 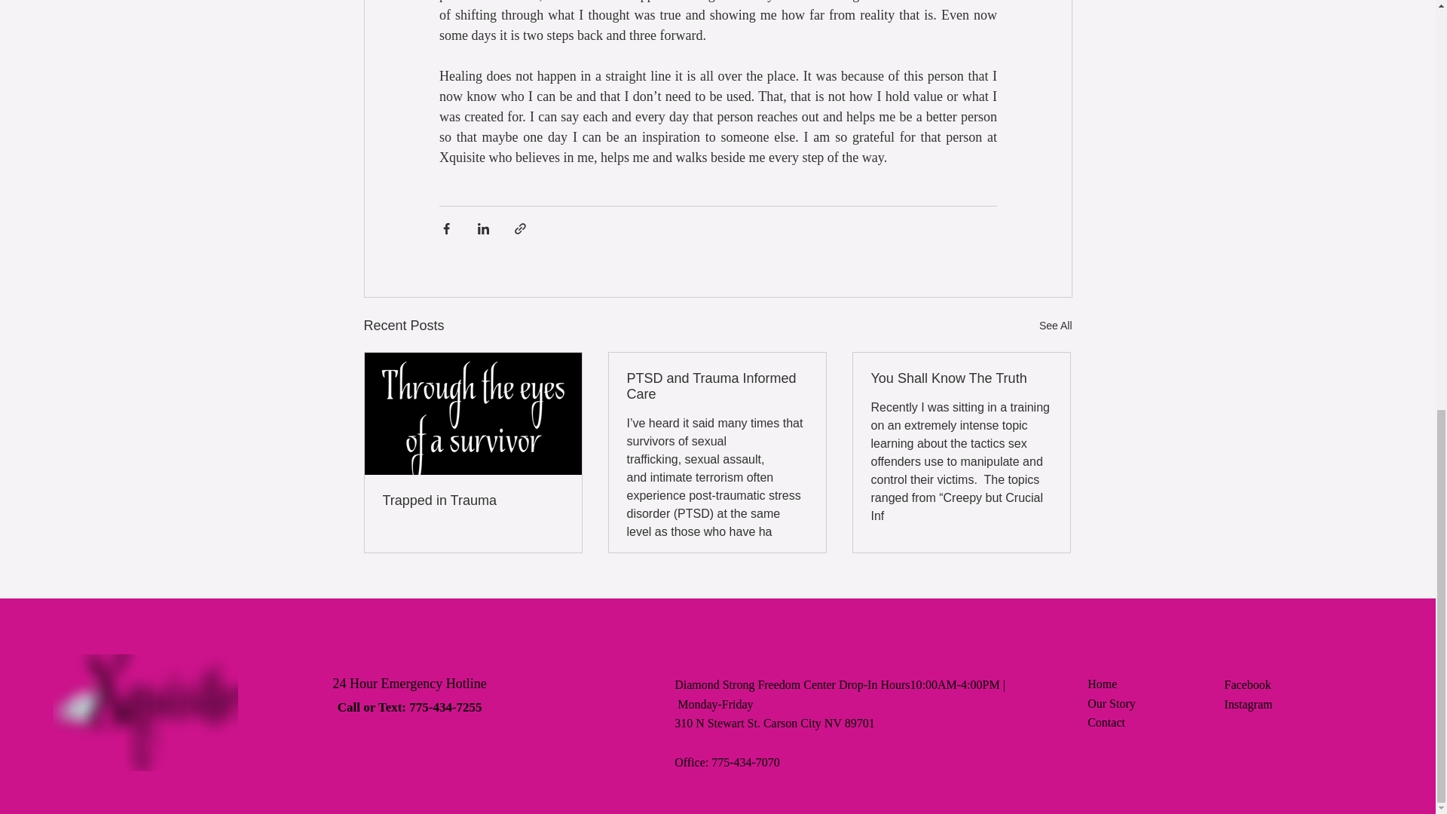 What do you see at coordinates (1055, 326) in the screenshot?
I see `See All` at bounding box center [1055, 326].